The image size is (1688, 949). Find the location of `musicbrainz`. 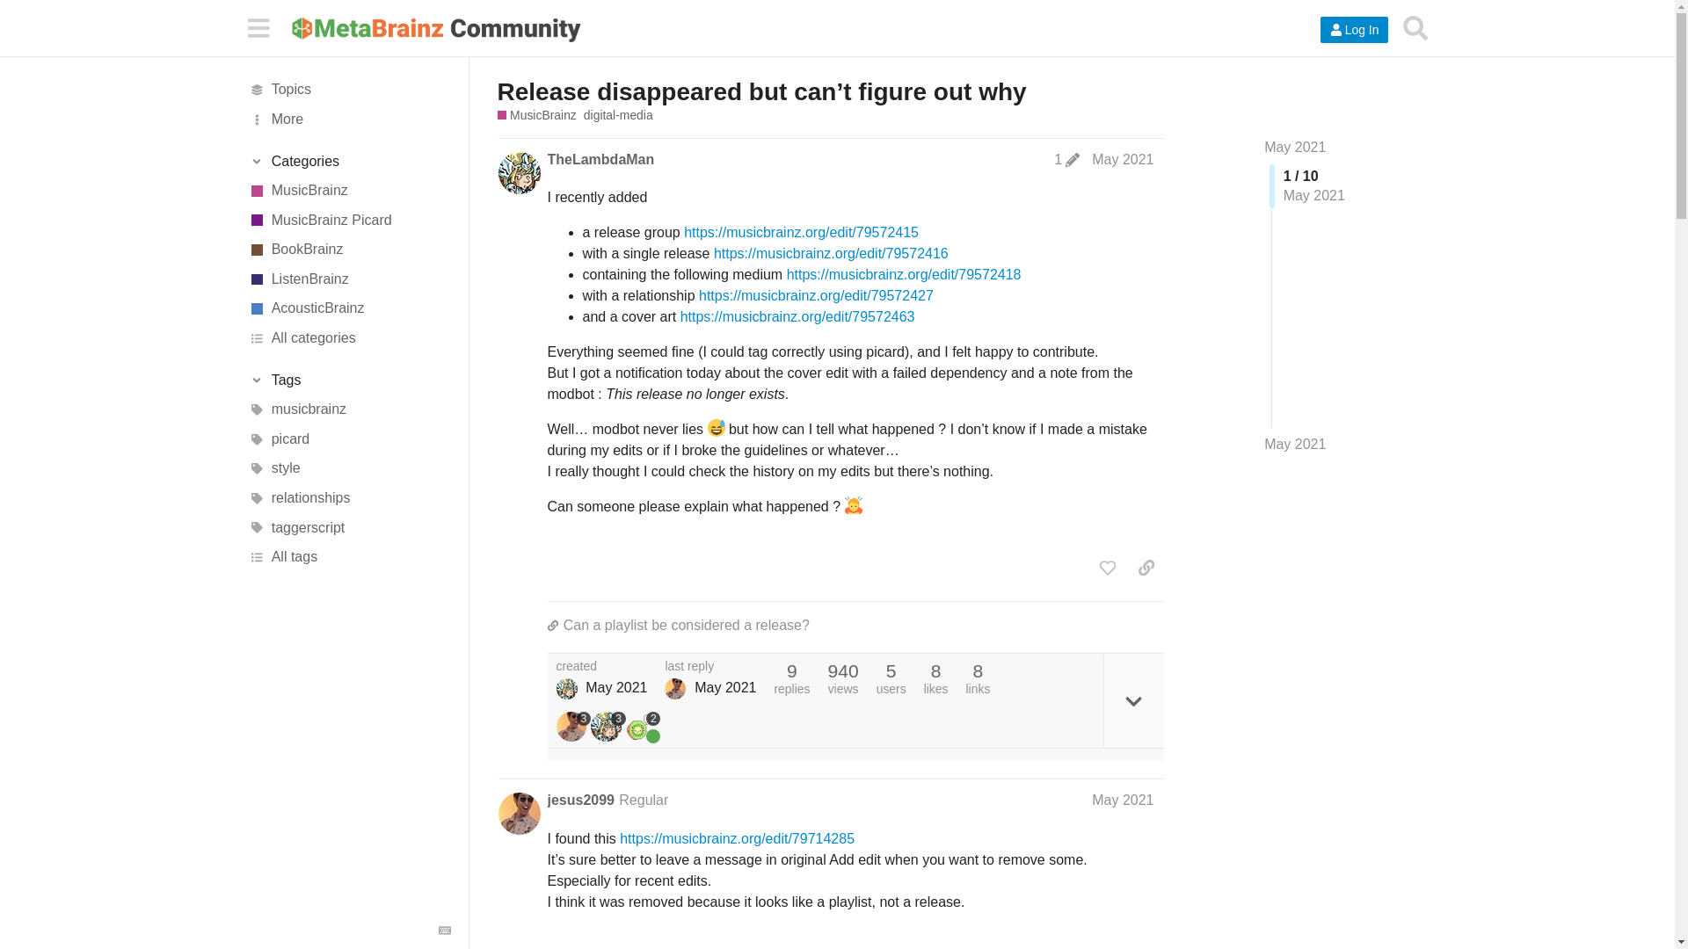

musicbrainz is located at coordinates (349, 409).